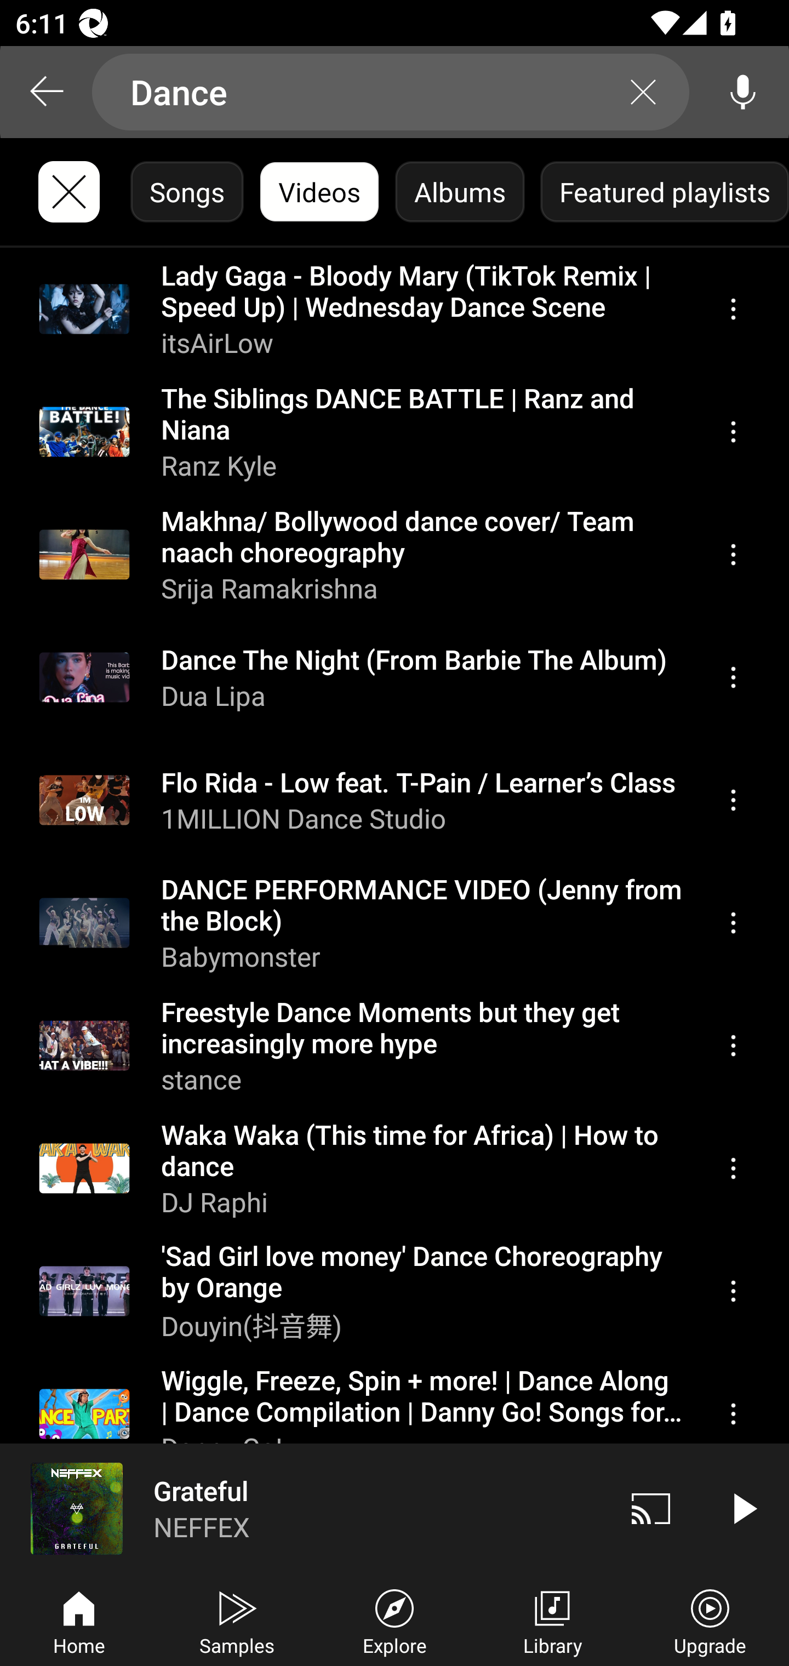  What do you see at coordinates (319, 192) in the screenshot?
I see `Videos` at bounding box center [319, 192].